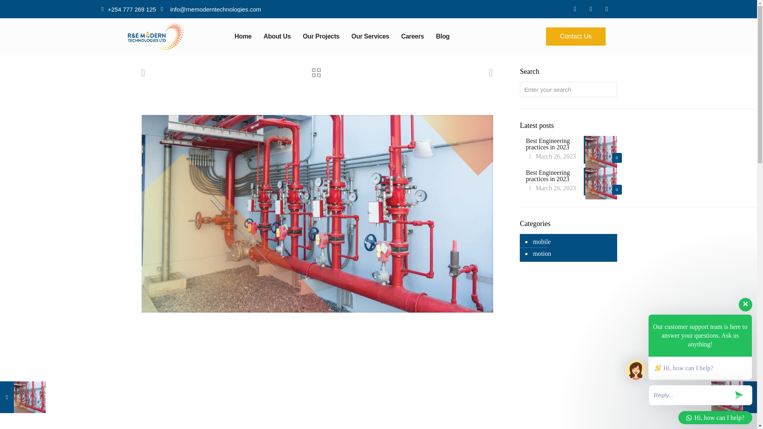 The height and width of the screenshot is (429, 763). Describe the element at coordinates (243, 37) in the screenshot. I see `Home` at that location.